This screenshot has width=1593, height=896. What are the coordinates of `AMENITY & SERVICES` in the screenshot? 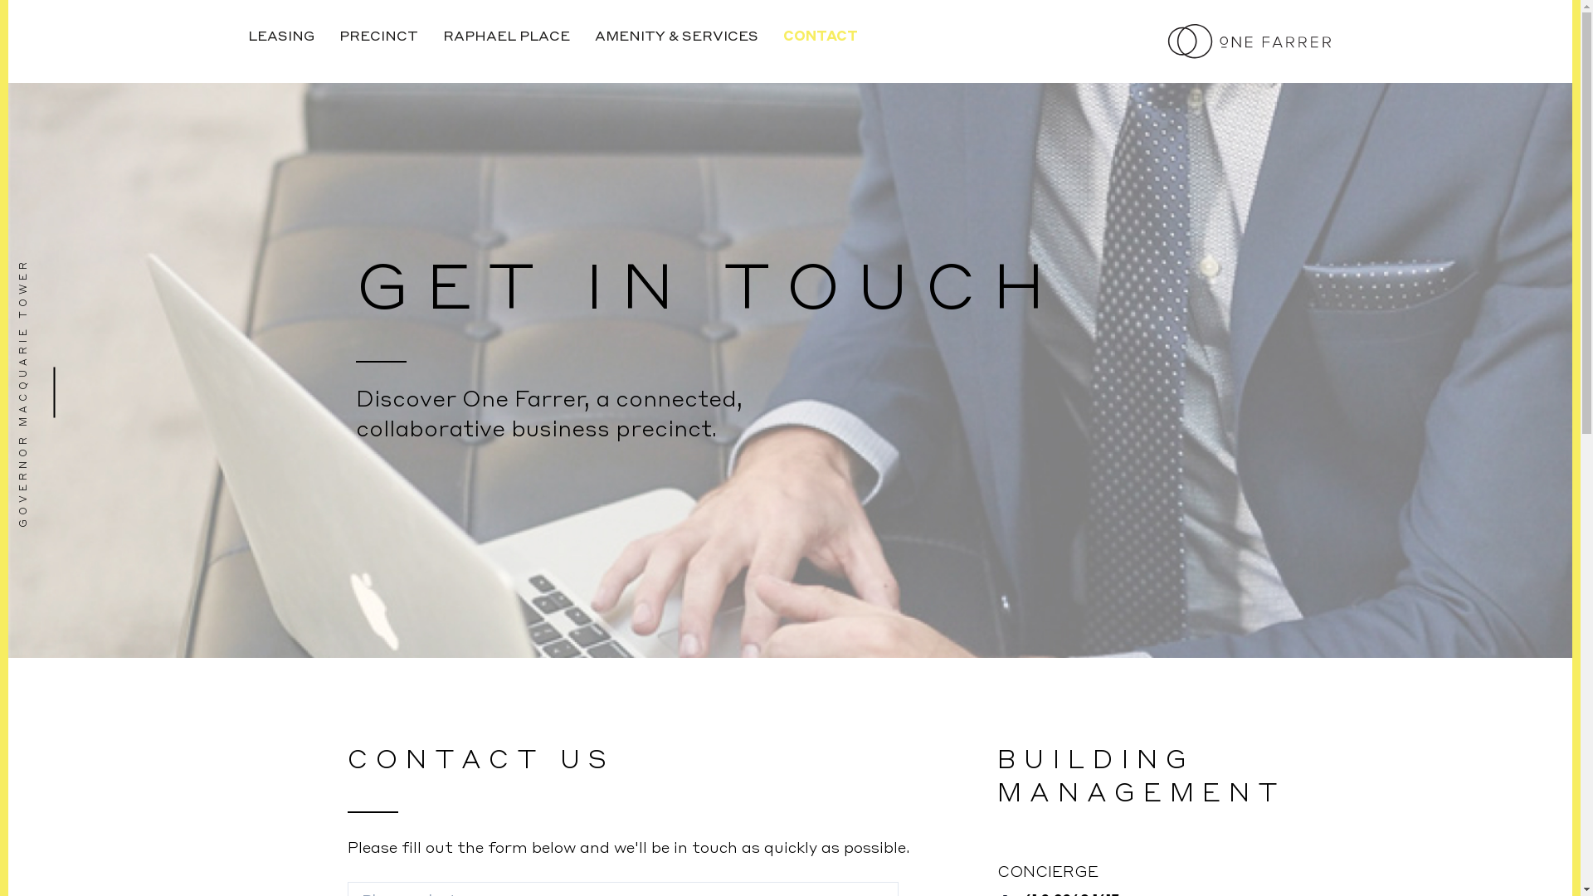 It's located at (677, 37).